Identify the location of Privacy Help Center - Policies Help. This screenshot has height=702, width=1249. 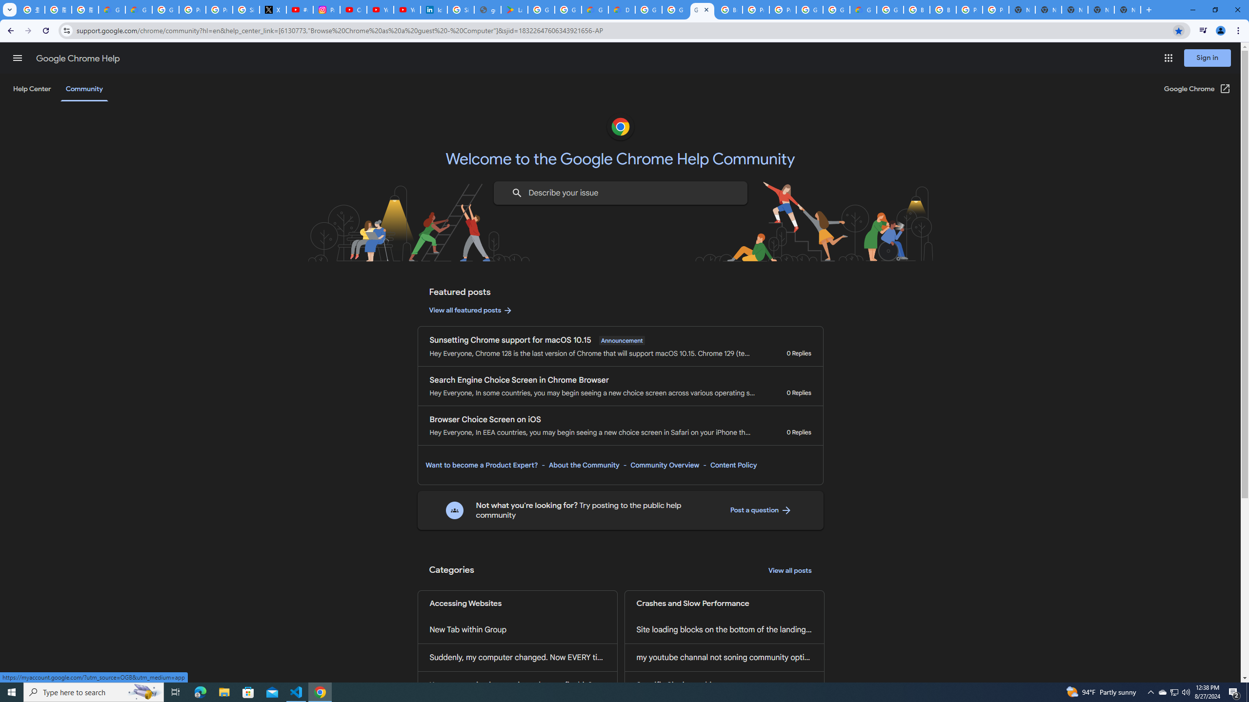
(219, 10).